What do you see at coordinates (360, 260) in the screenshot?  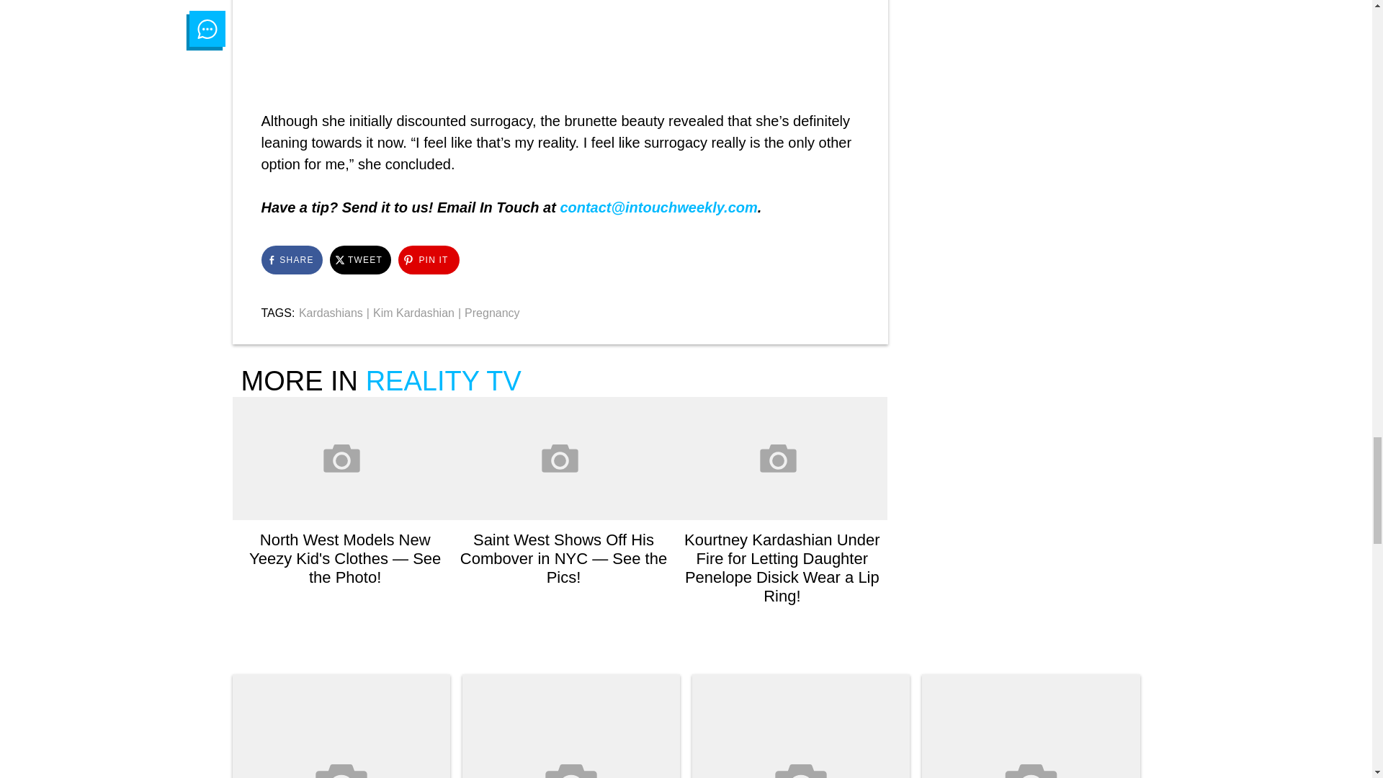 I see `Click to share on Twitter` at bounding box center [360, 260].